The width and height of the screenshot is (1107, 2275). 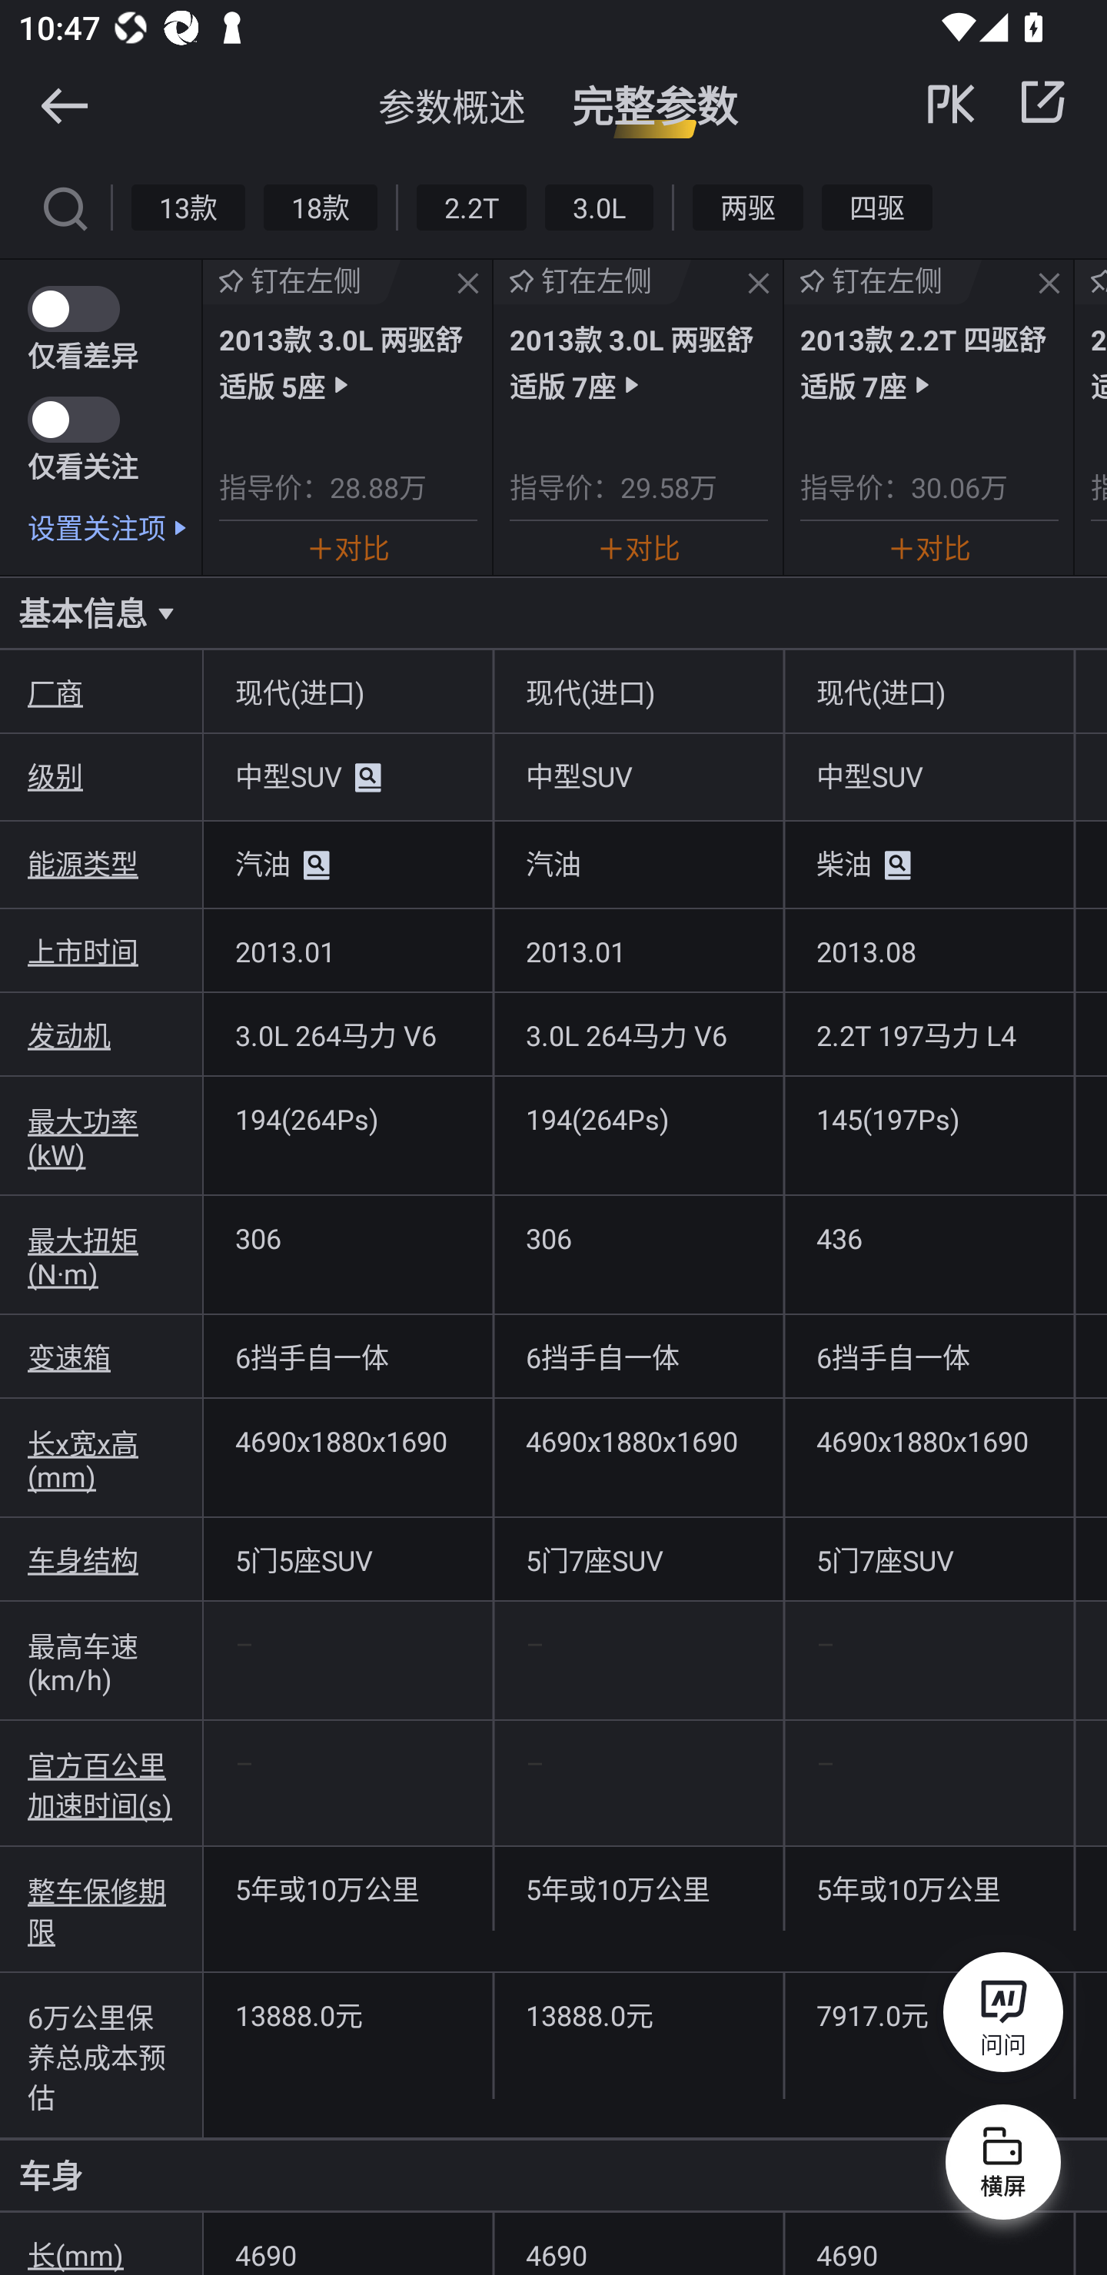 I want to click on 变速箱, so click(x=101, y=1357).